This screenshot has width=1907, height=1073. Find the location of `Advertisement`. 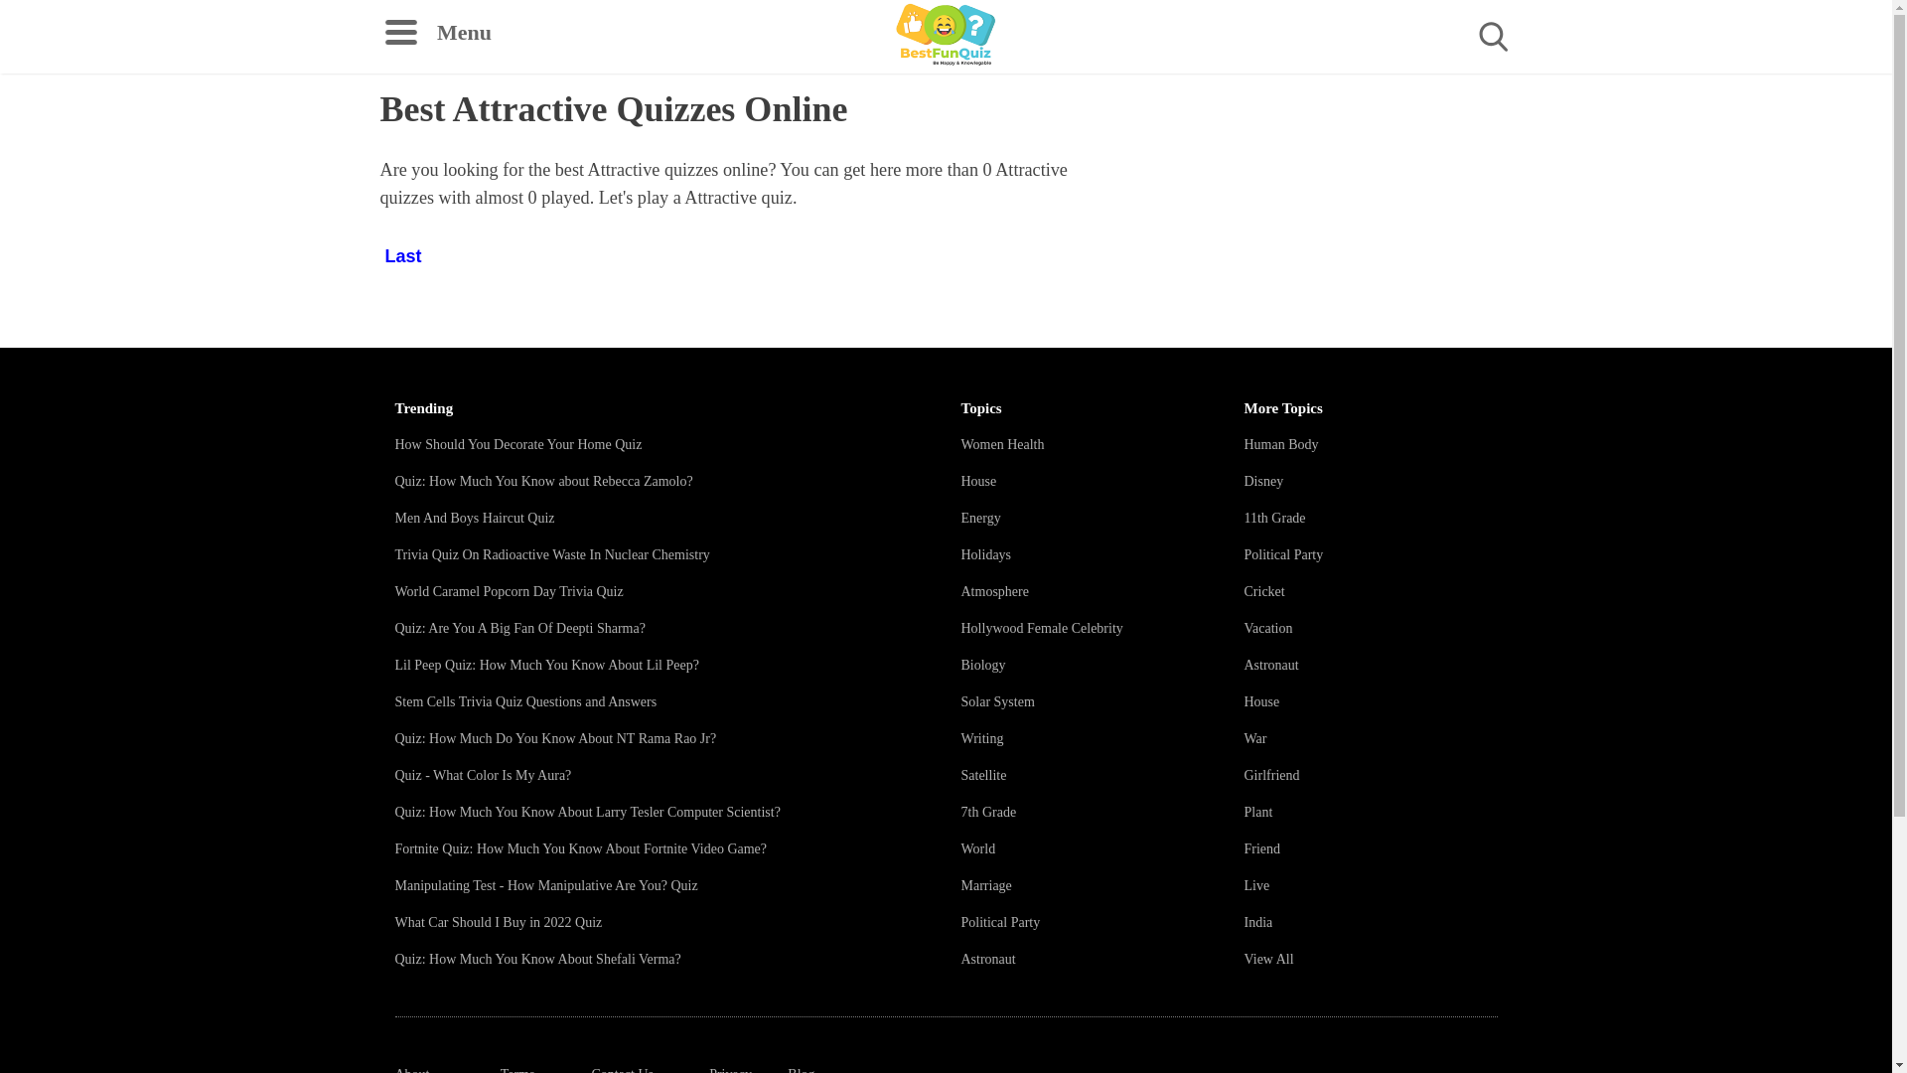

Advertisement is located at coordinates (1708, 497).